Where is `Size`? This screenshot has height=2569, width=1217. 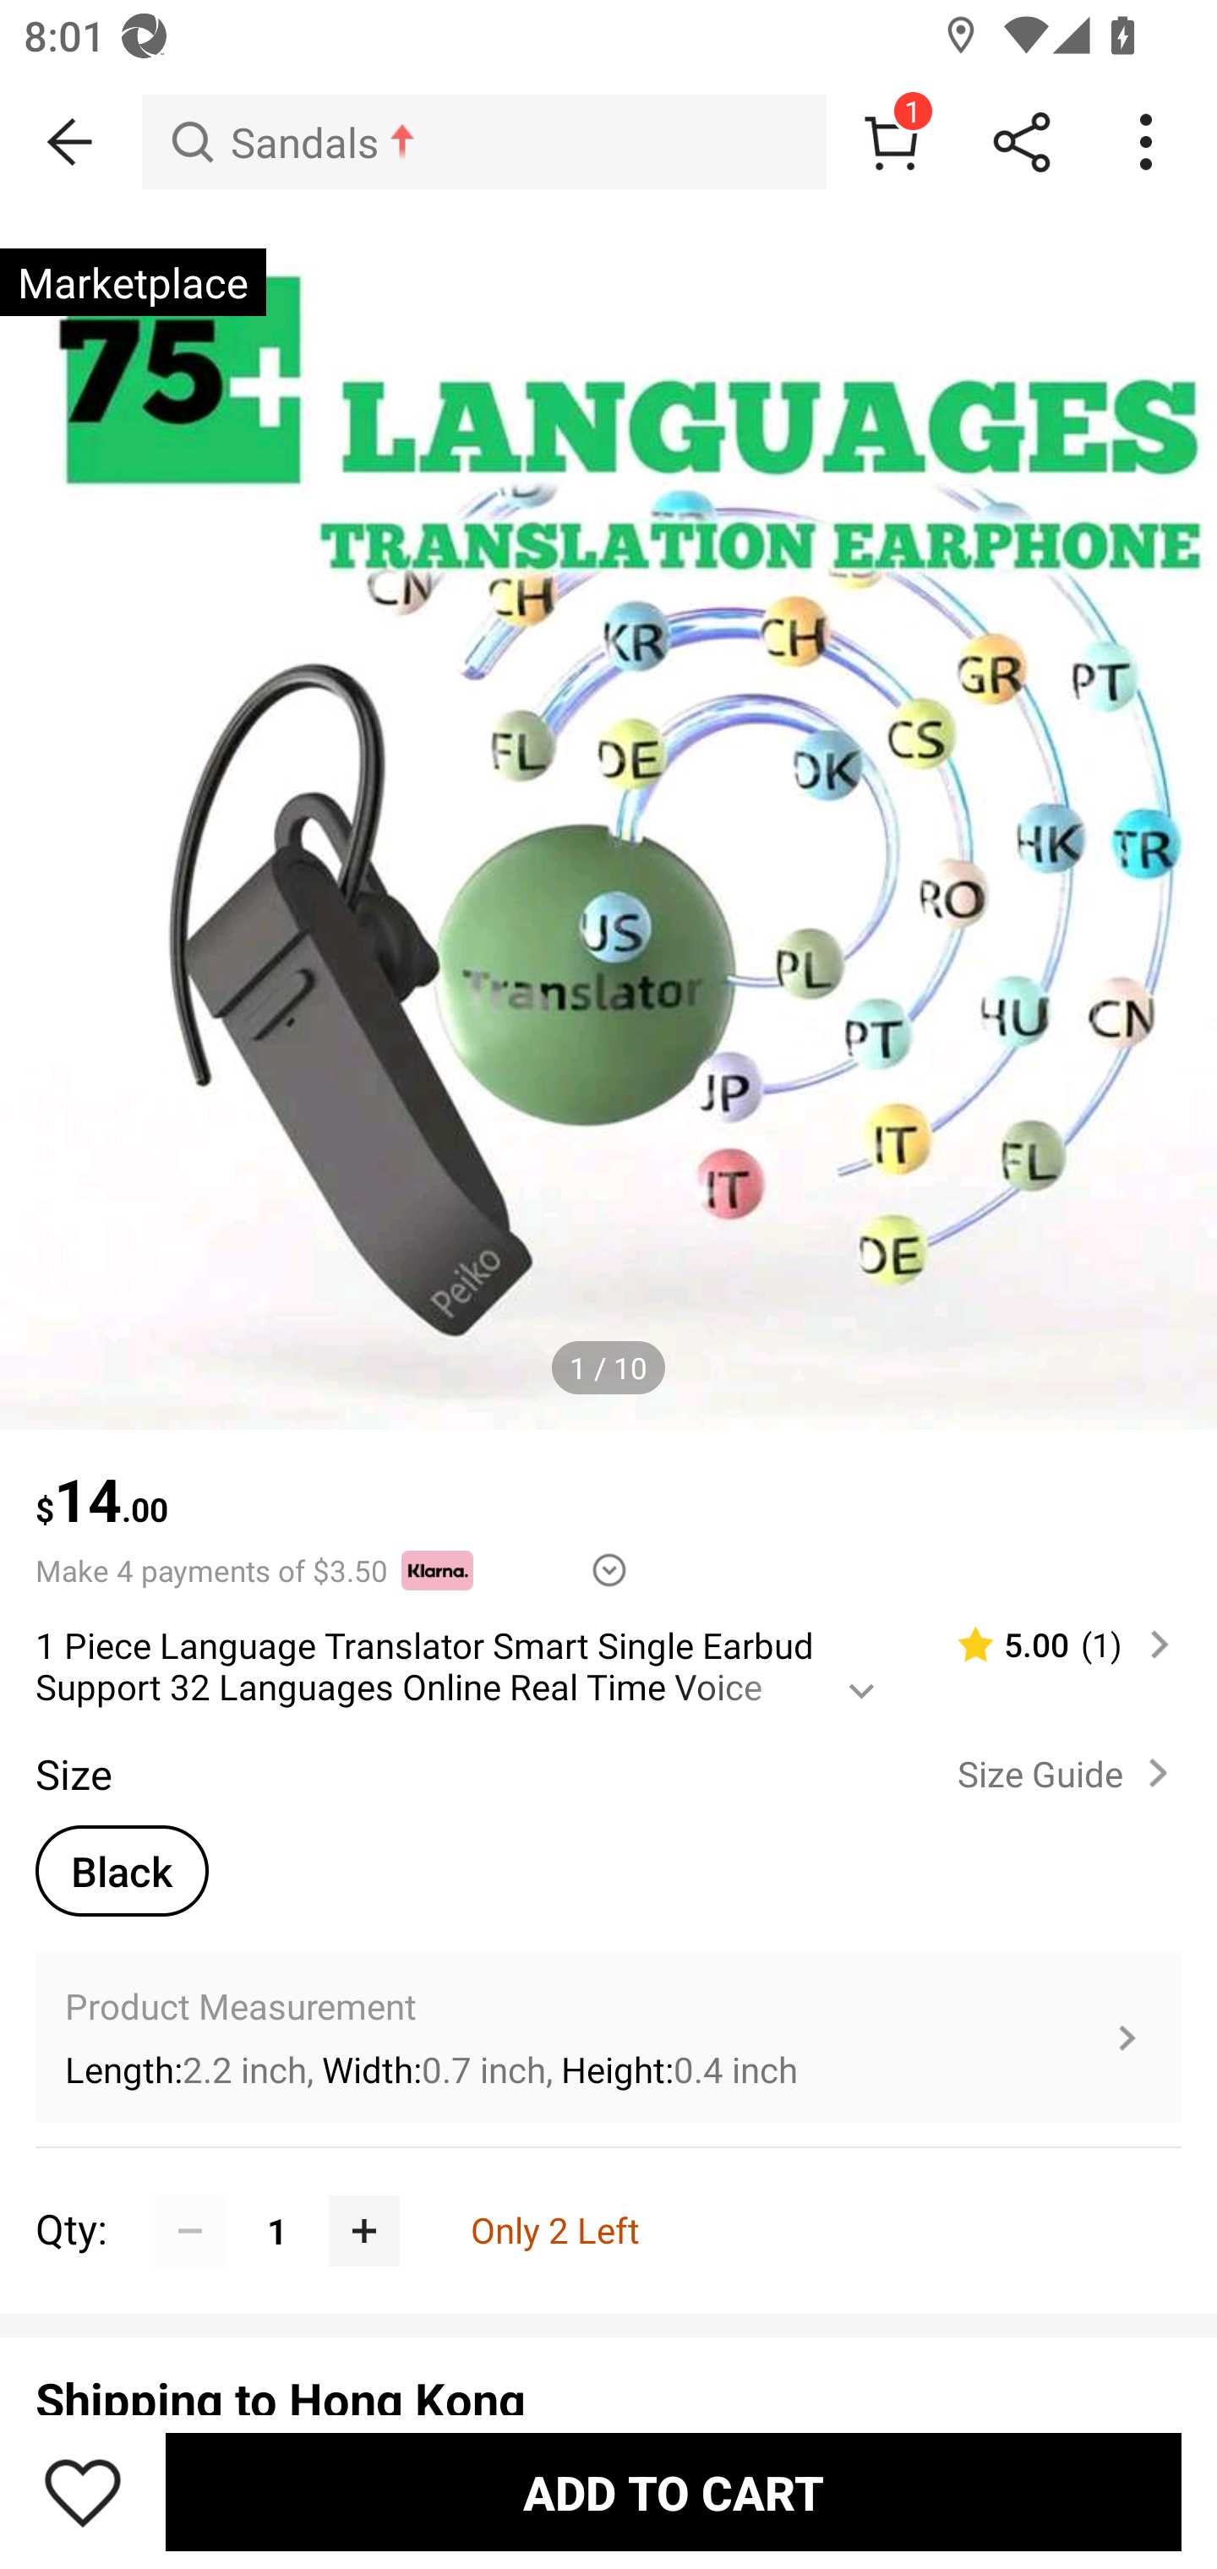
Size is located at coordinates (73, 1774).